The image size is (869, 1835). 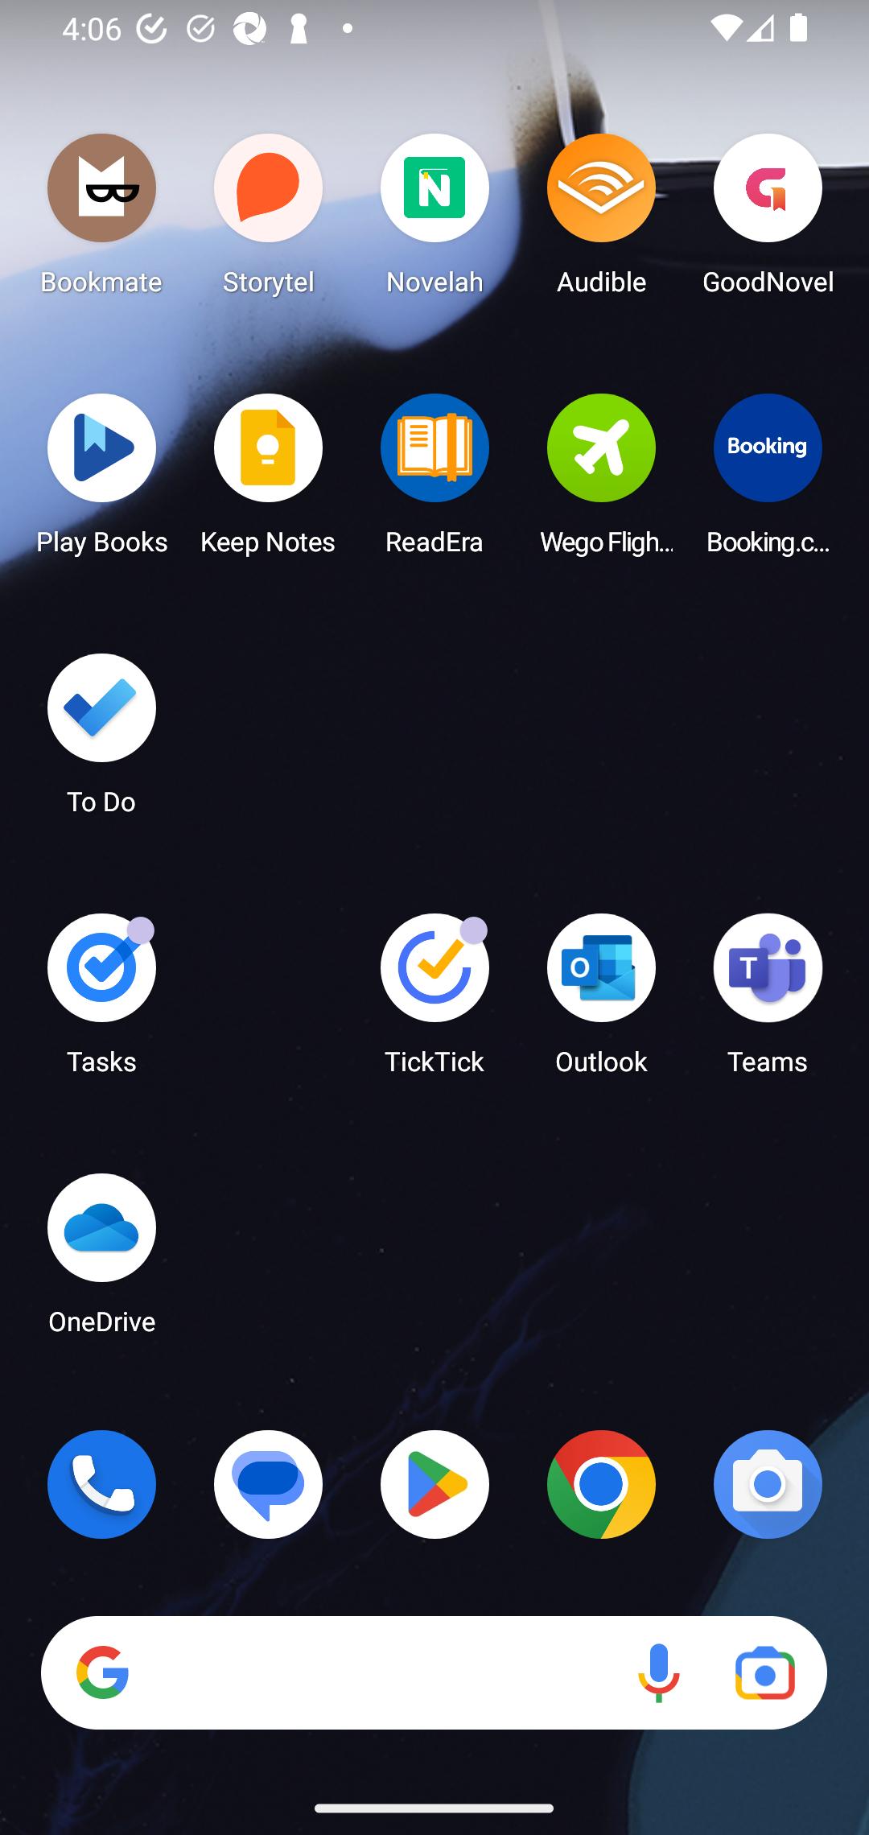 What do you see at coordinates (101, 741) in the screenshot?
I see `To Do` at bounding box center [101, 741].